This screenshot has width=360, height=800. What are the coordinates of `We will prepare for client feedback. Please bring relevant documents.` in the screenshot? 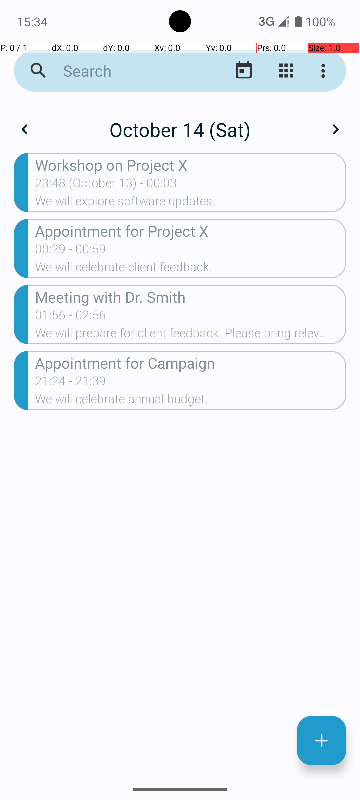 It's located at (191, 335).